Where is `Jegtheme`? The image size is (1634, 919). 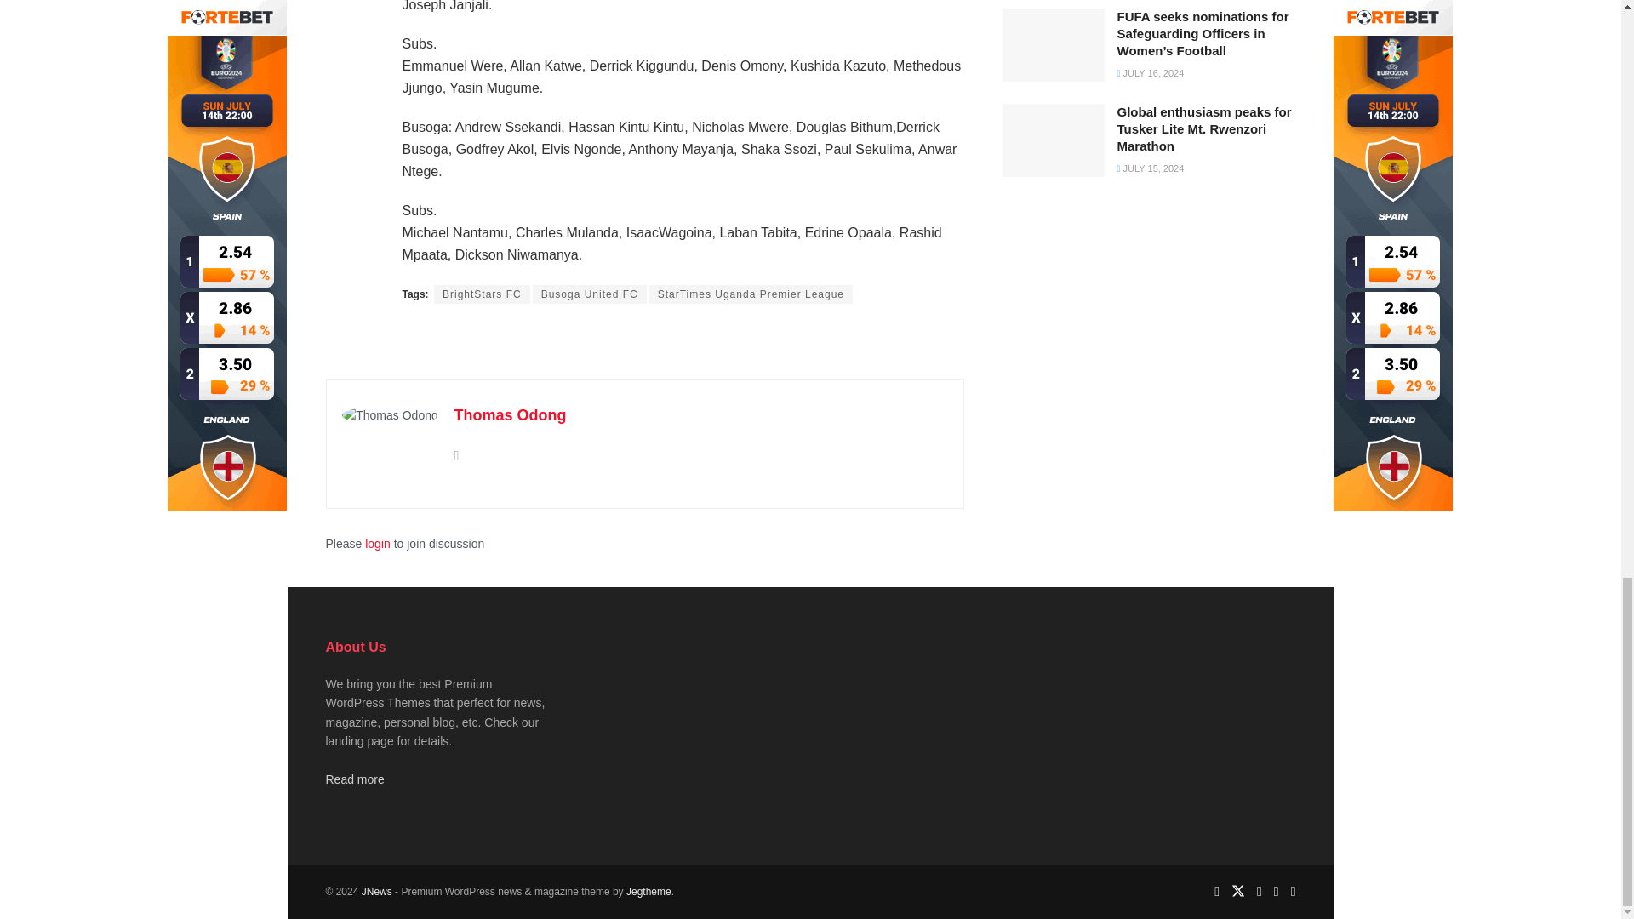 Jegtheme is located at coordinates (648, 892).